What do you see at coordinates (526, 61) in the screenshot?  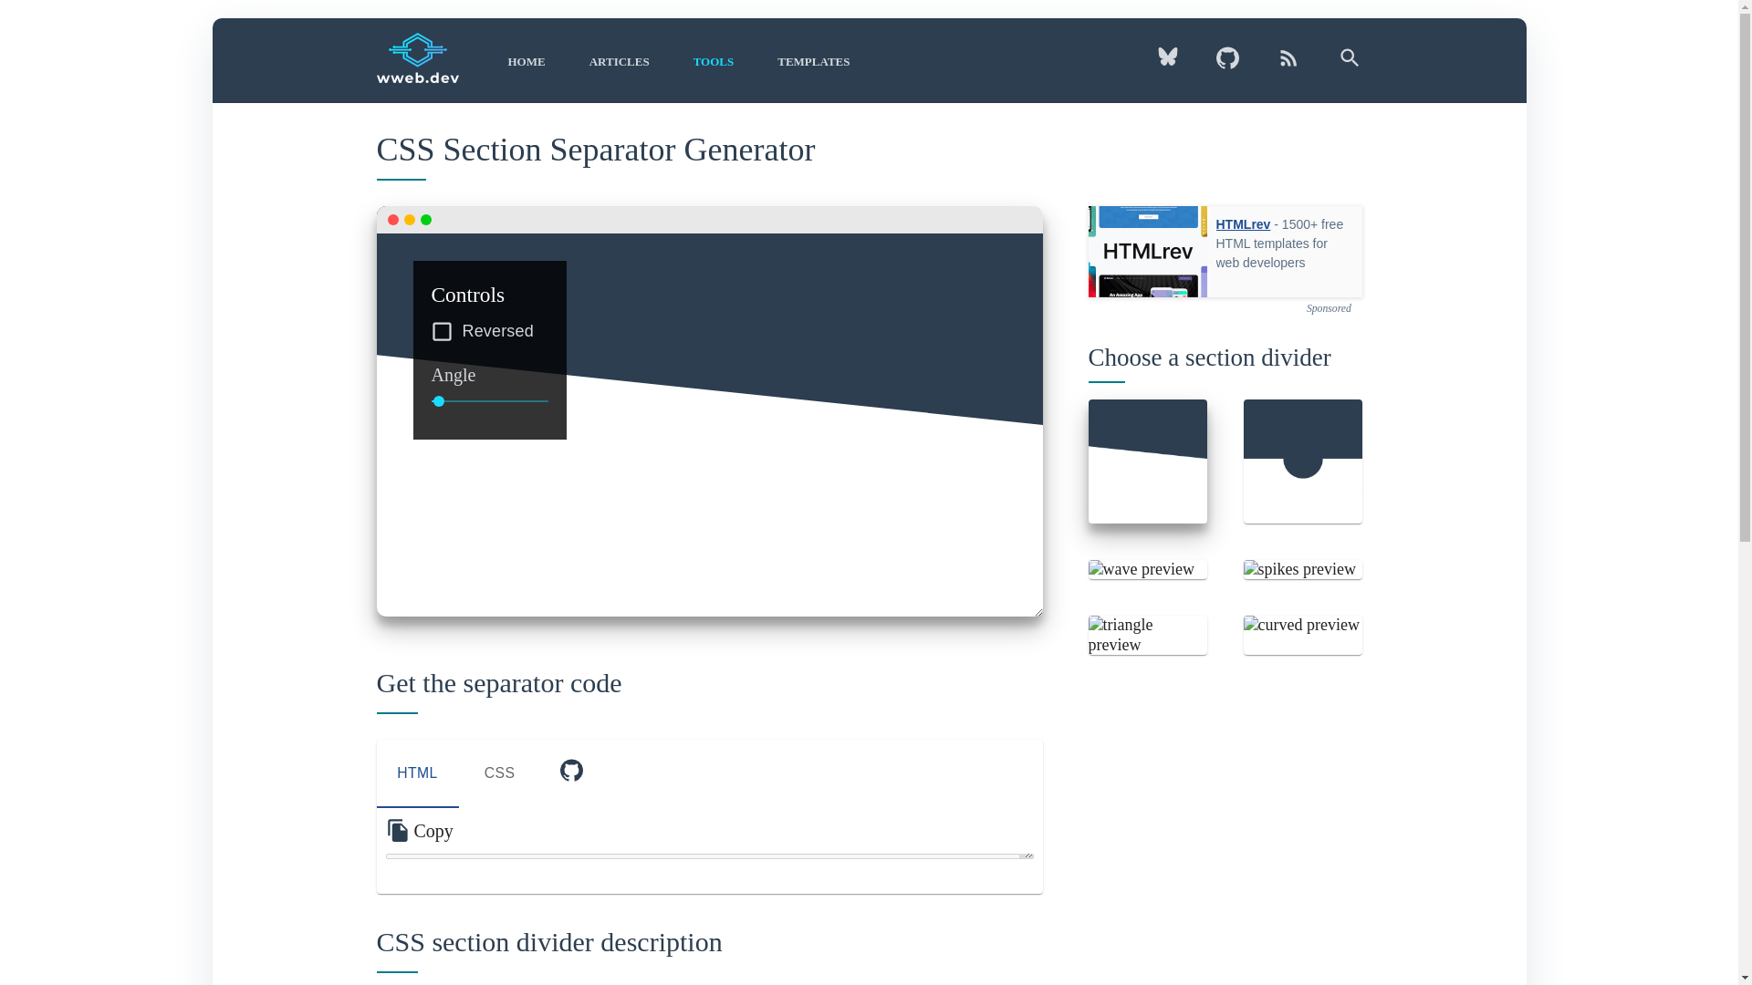 I see `6` at bounding box center [526, 61].